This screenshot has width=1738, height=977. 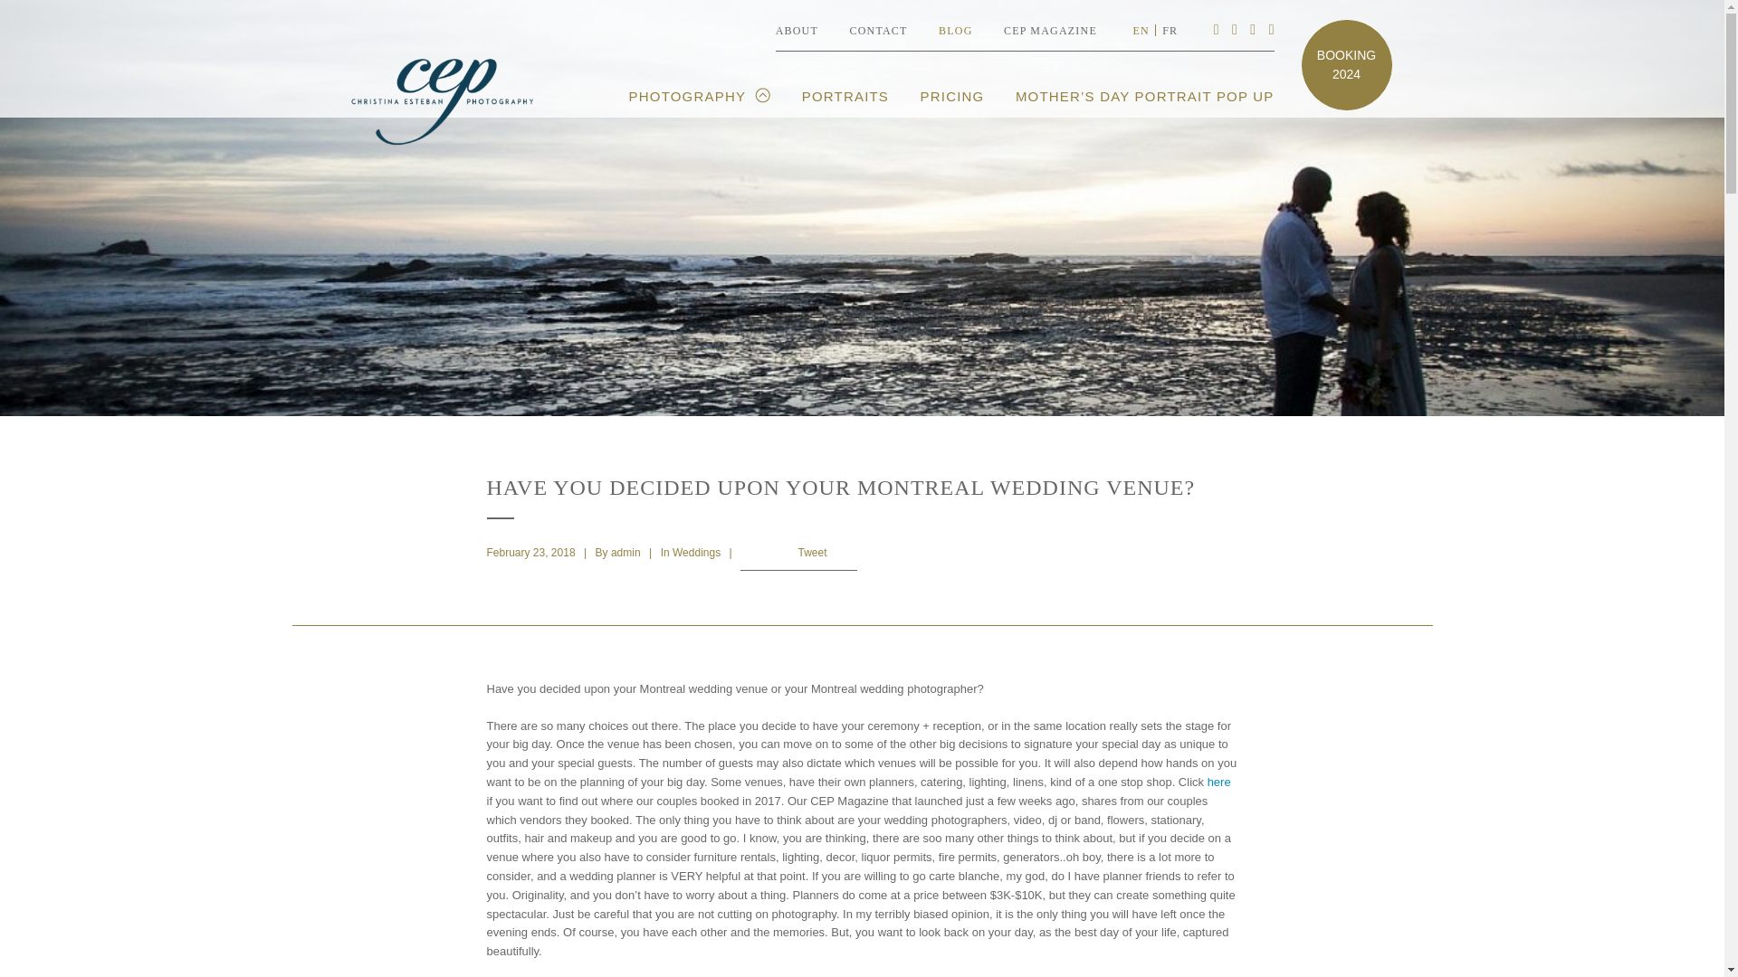 What do you see at coordinates (701, 105) in the screenshot?
I see `PHOTOGRAPHY` at bounding box center [701, 105].